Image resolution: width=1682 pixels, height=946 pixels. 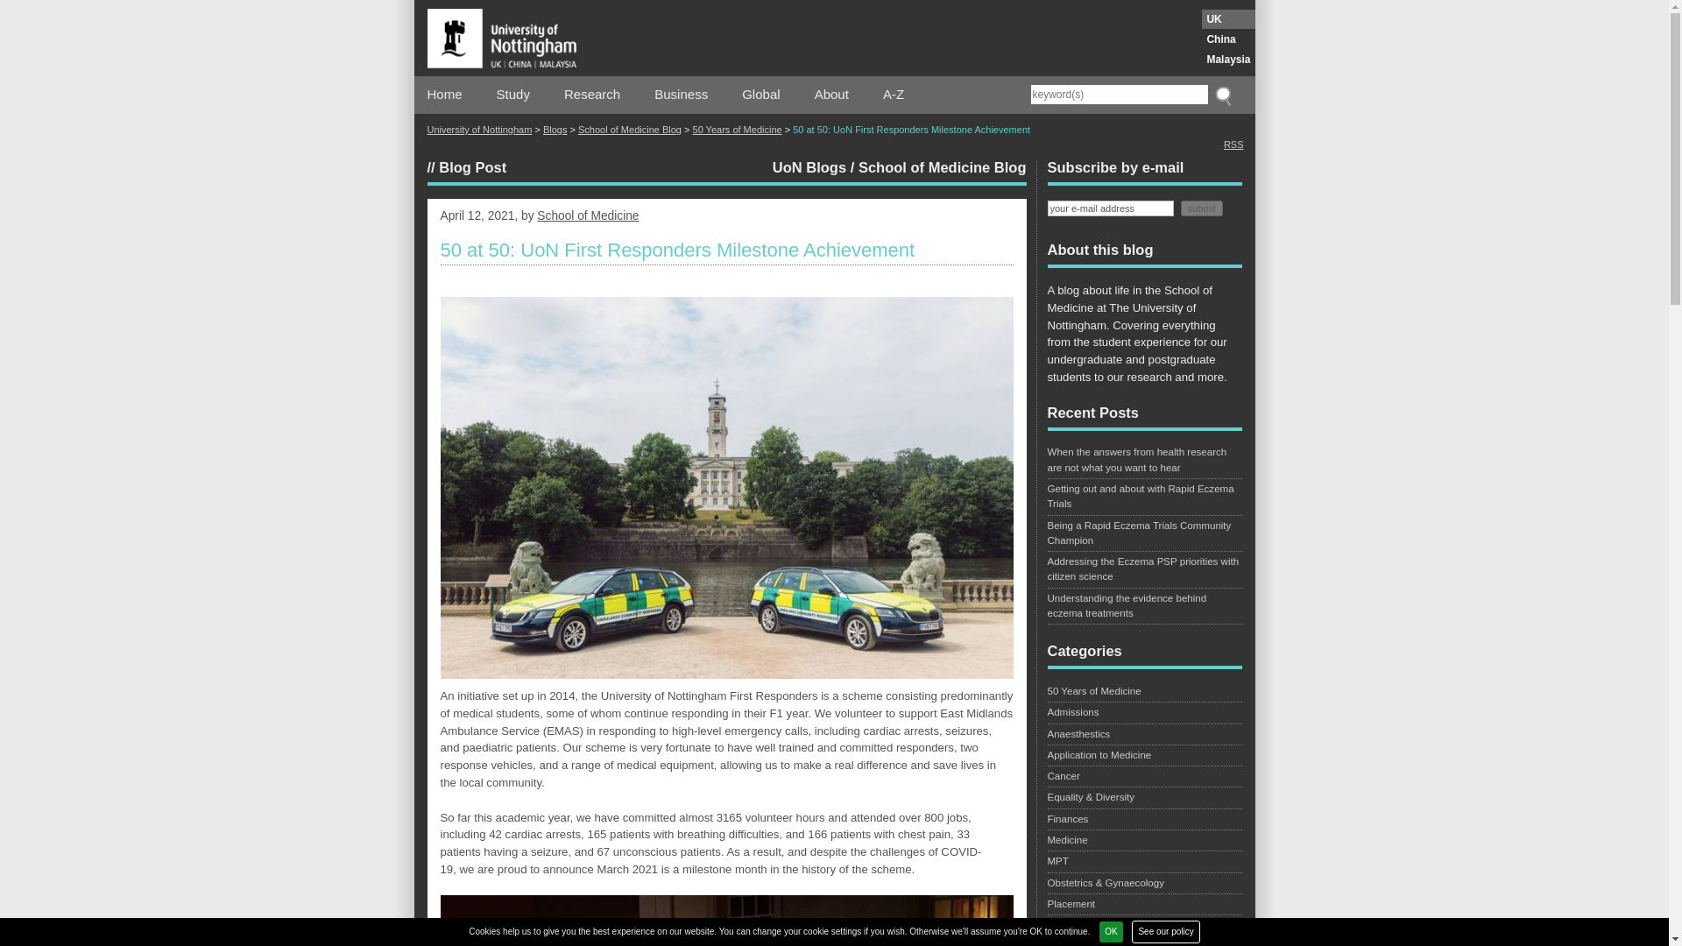 I want to click on RSS, so click(x=1233, y=143).